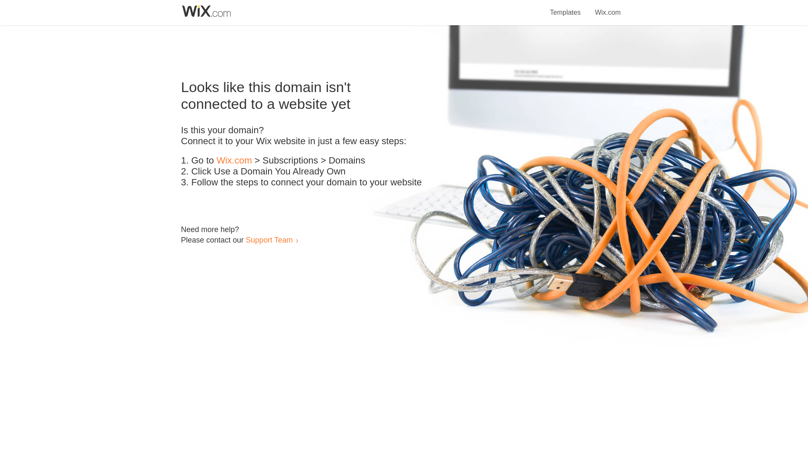 This screenshot has width=808, height=454. I want to click on Support Team, so click(269, 240).